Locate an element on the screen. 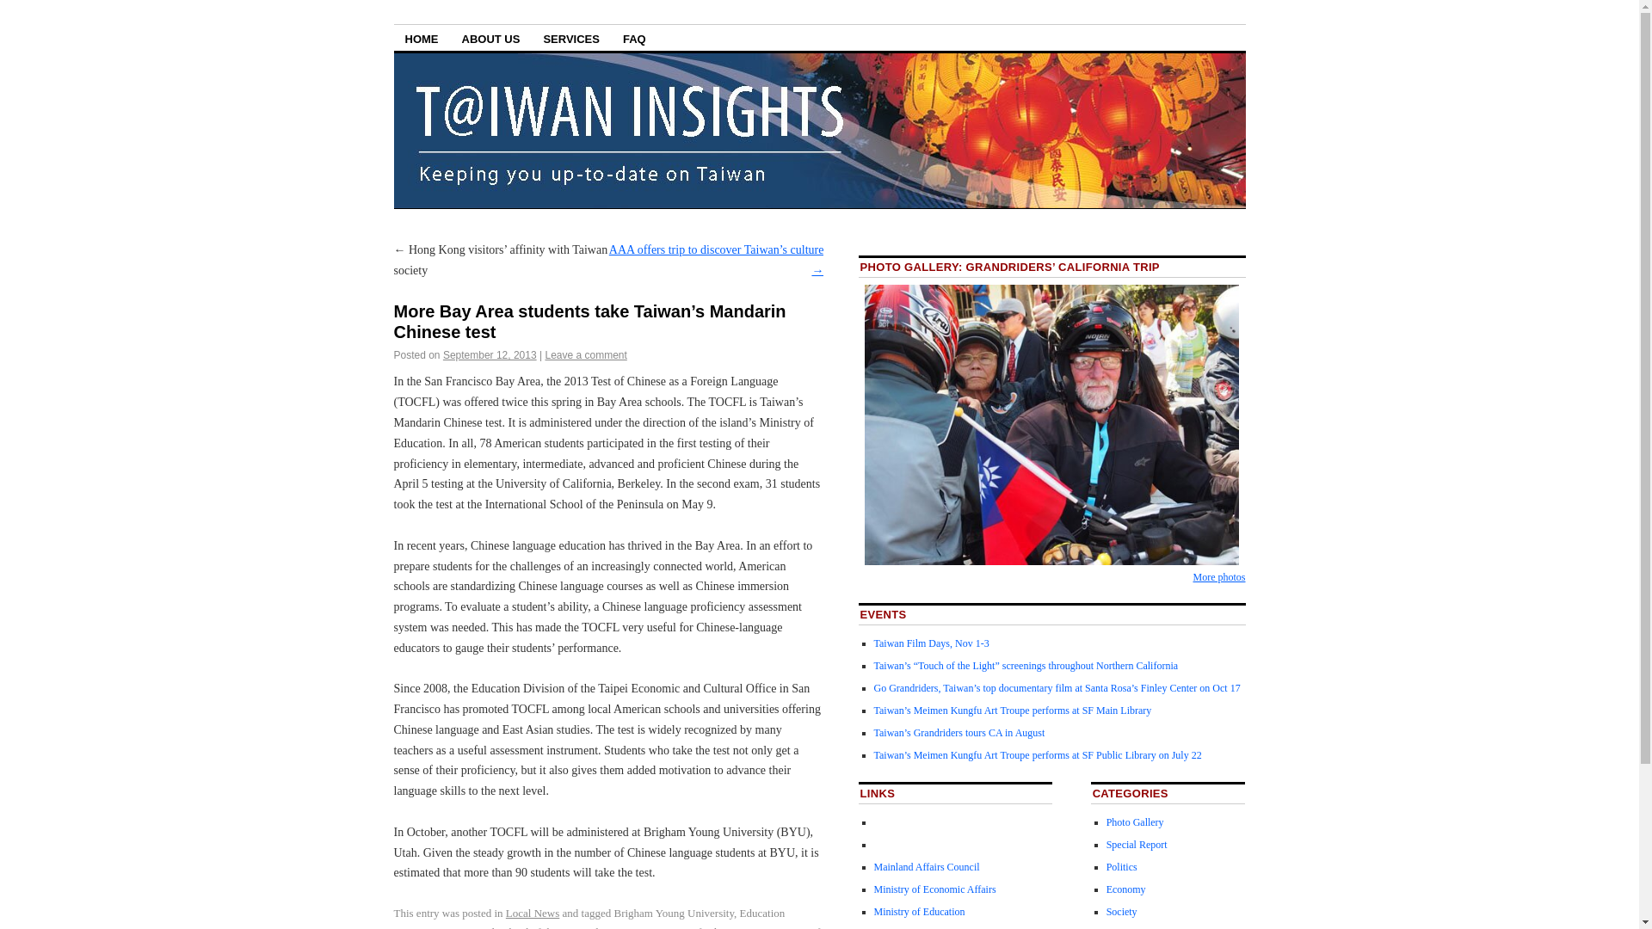  Photo Gallery is located at coordinates (1136, 822).